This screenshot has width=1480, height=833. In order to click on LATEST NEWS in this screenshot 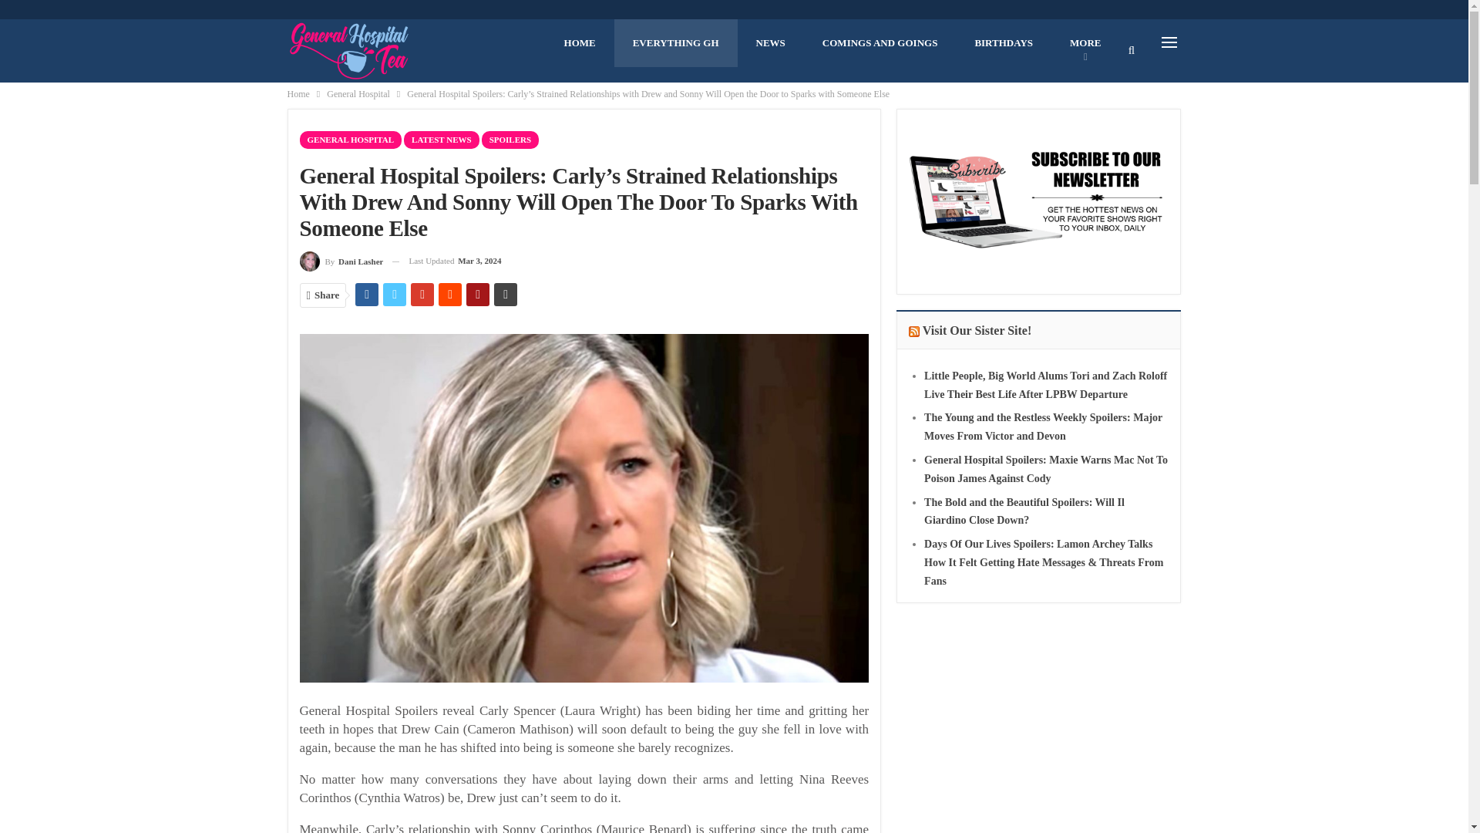, I will do `click(442, 140)`.